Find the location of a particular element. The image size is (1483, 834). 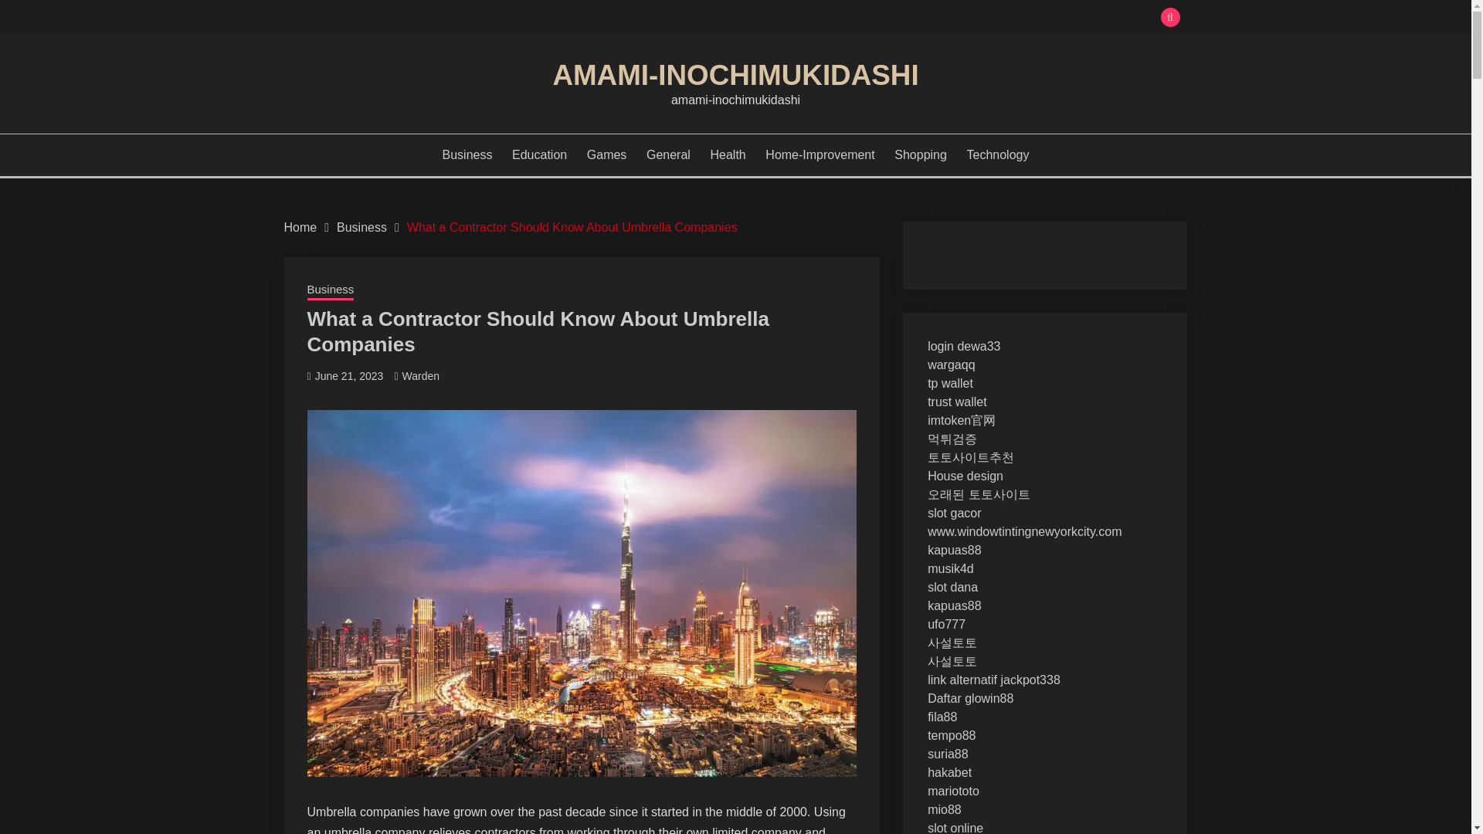

What a Contractor Should Know About Umbrella Companies is located at coordinates (572, 227).